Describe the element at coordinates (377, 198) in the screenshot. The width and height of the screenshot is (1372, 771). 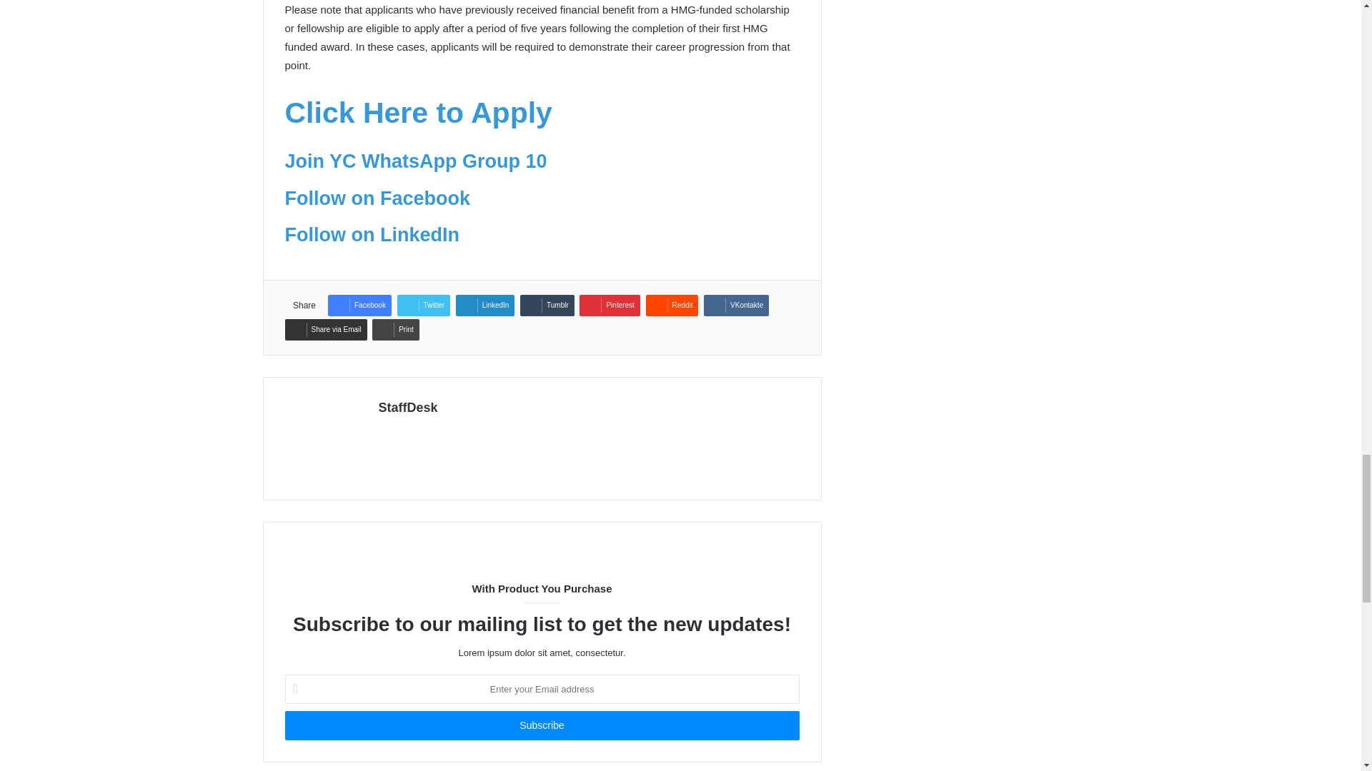
I see `Follow on Facebook` at that location.